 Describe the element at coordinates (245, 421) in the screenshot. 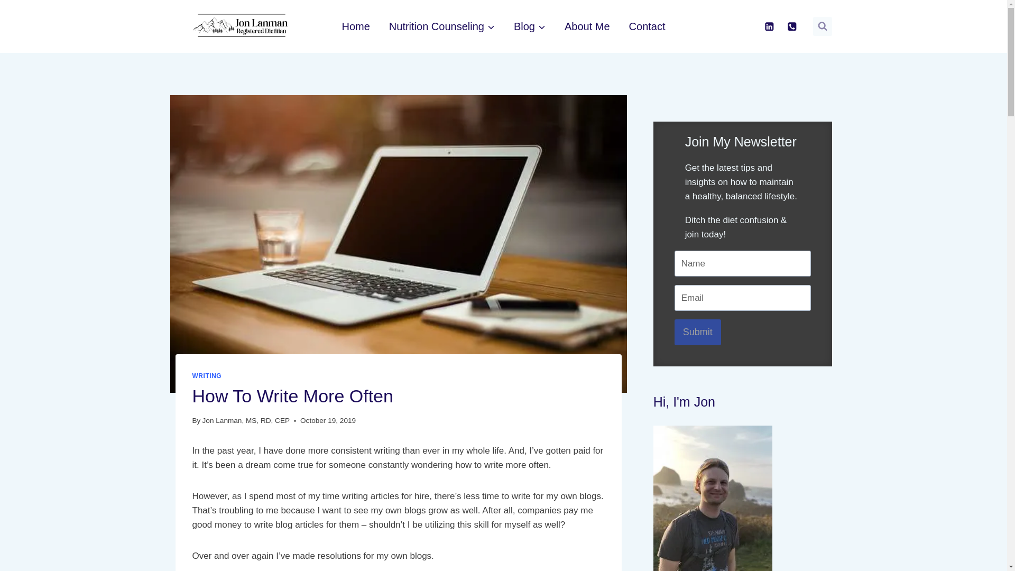

I see `Jon Lanman, MS, RD, CEP` at that location.